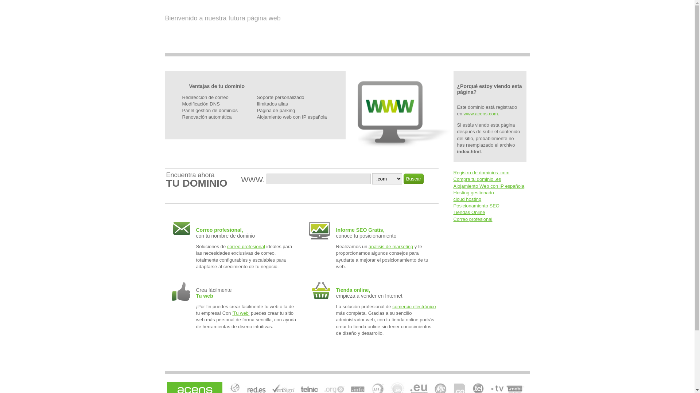 The image size is (700, 393). I want to click on cloud hosting, so click(467, 199).